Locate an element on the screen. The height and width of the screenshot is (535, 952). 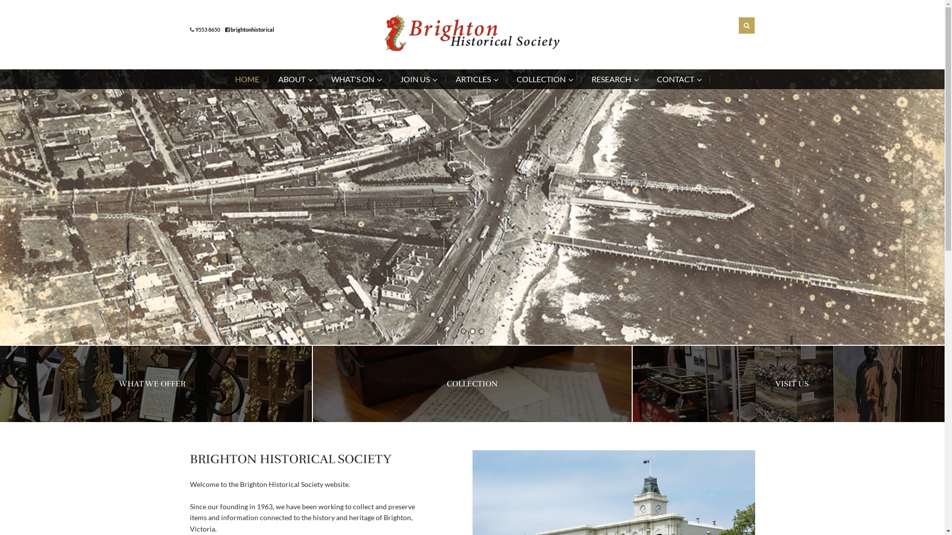
ABOUT is located at coordinates (295, 79).